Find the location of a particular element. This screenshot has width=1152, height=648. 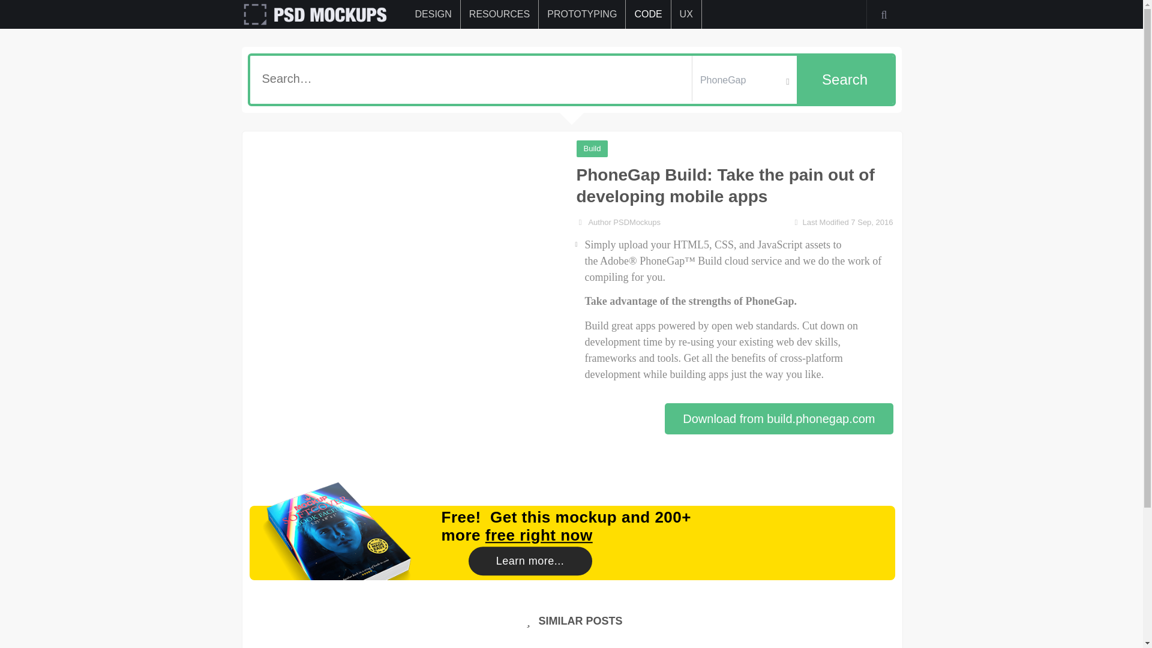

CODE is located at coordinates (648, 14).